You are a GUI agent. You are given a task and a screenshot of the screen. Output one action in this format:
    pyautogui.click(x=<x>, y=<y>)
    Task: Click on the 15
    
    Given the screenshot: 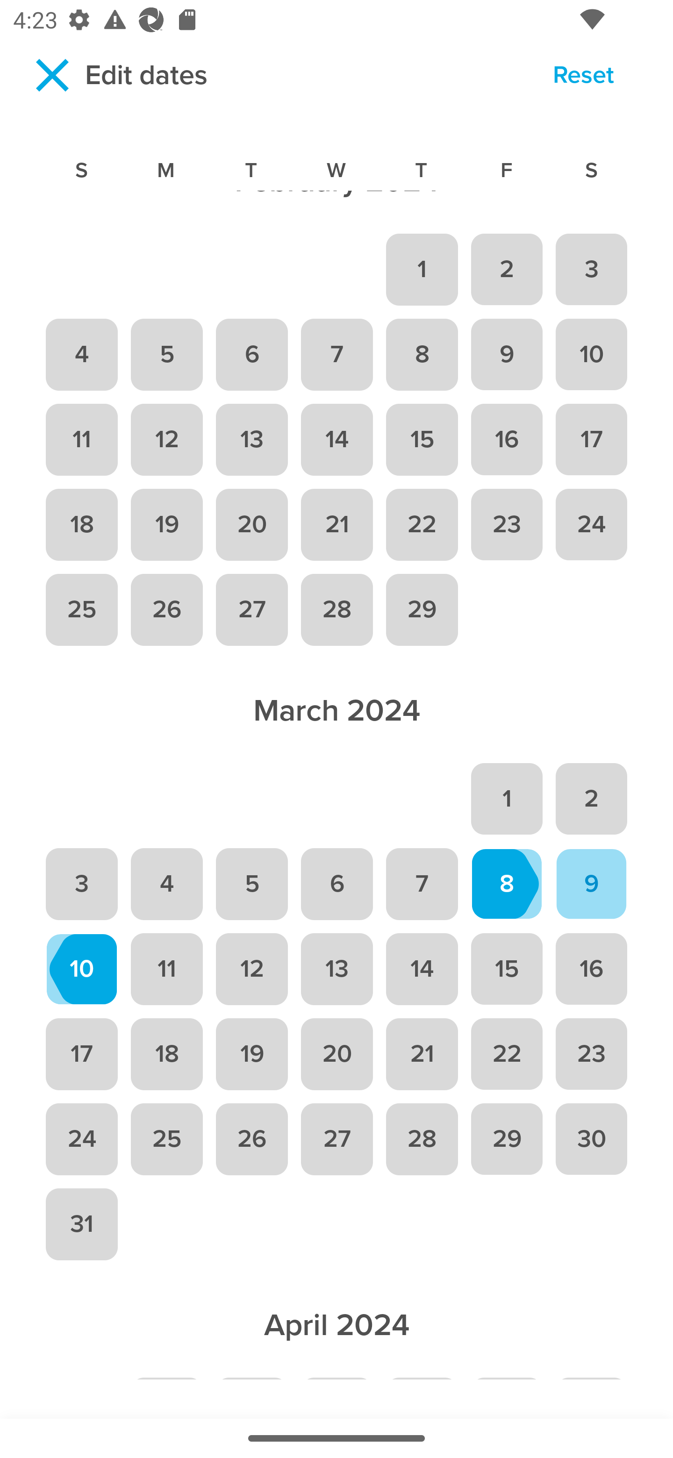 What is the action you would take?
    pyautogui.click(x=422, y=440)
    